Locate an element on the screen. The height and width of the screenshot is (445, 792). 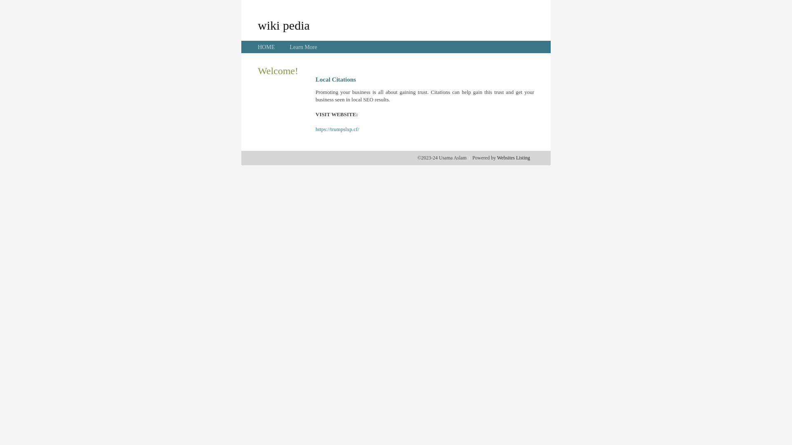
HOME is located at coordinates (266, 47).